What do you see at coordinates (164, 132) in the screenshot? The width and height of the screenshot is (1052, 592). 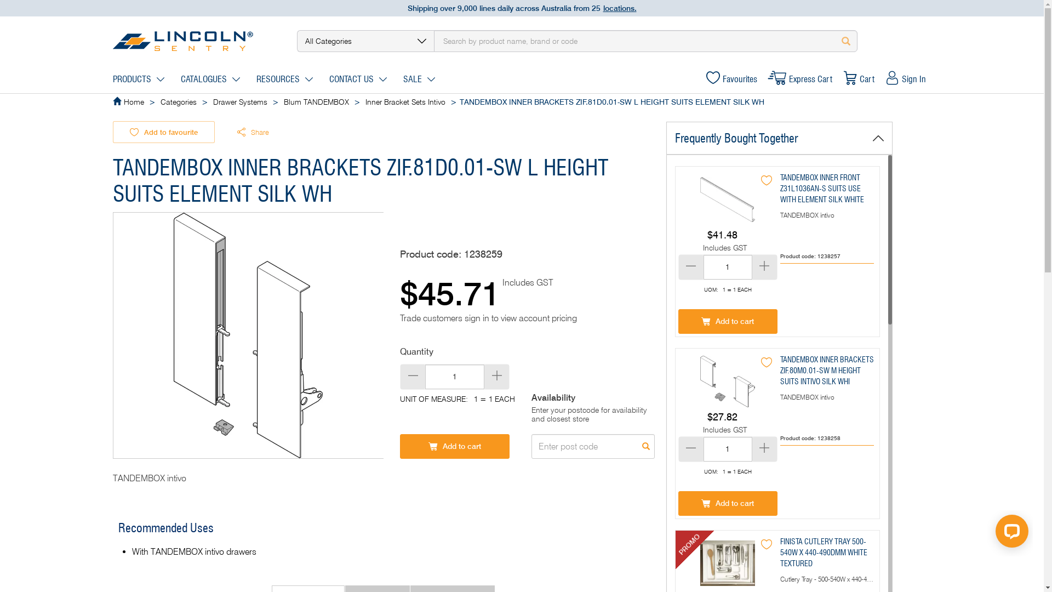 I see `Add to favourite` at bounding box center [164, 132].